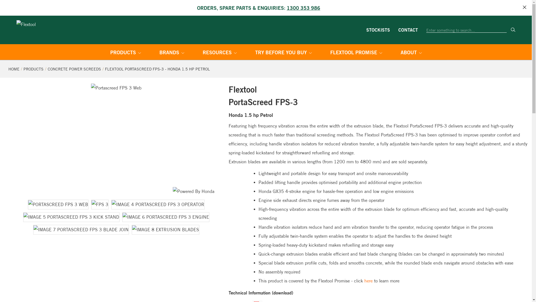  I want to click on TRY BEFORE YOU BUY, so click(284, 53).